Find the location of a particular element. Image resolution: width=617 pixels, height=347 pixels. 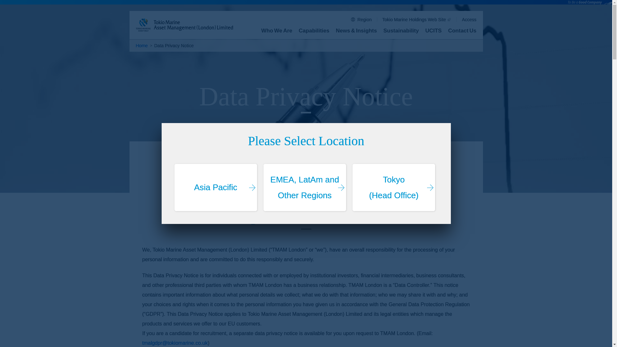

Who We Are is located at coordinates (276, 32).